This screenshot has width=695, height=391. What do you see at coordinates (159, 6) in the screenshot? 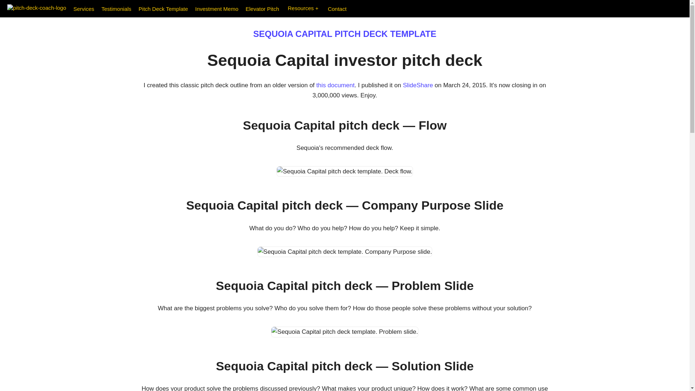
I see `Pitch Deck Template` at bounding box center [159, 6].